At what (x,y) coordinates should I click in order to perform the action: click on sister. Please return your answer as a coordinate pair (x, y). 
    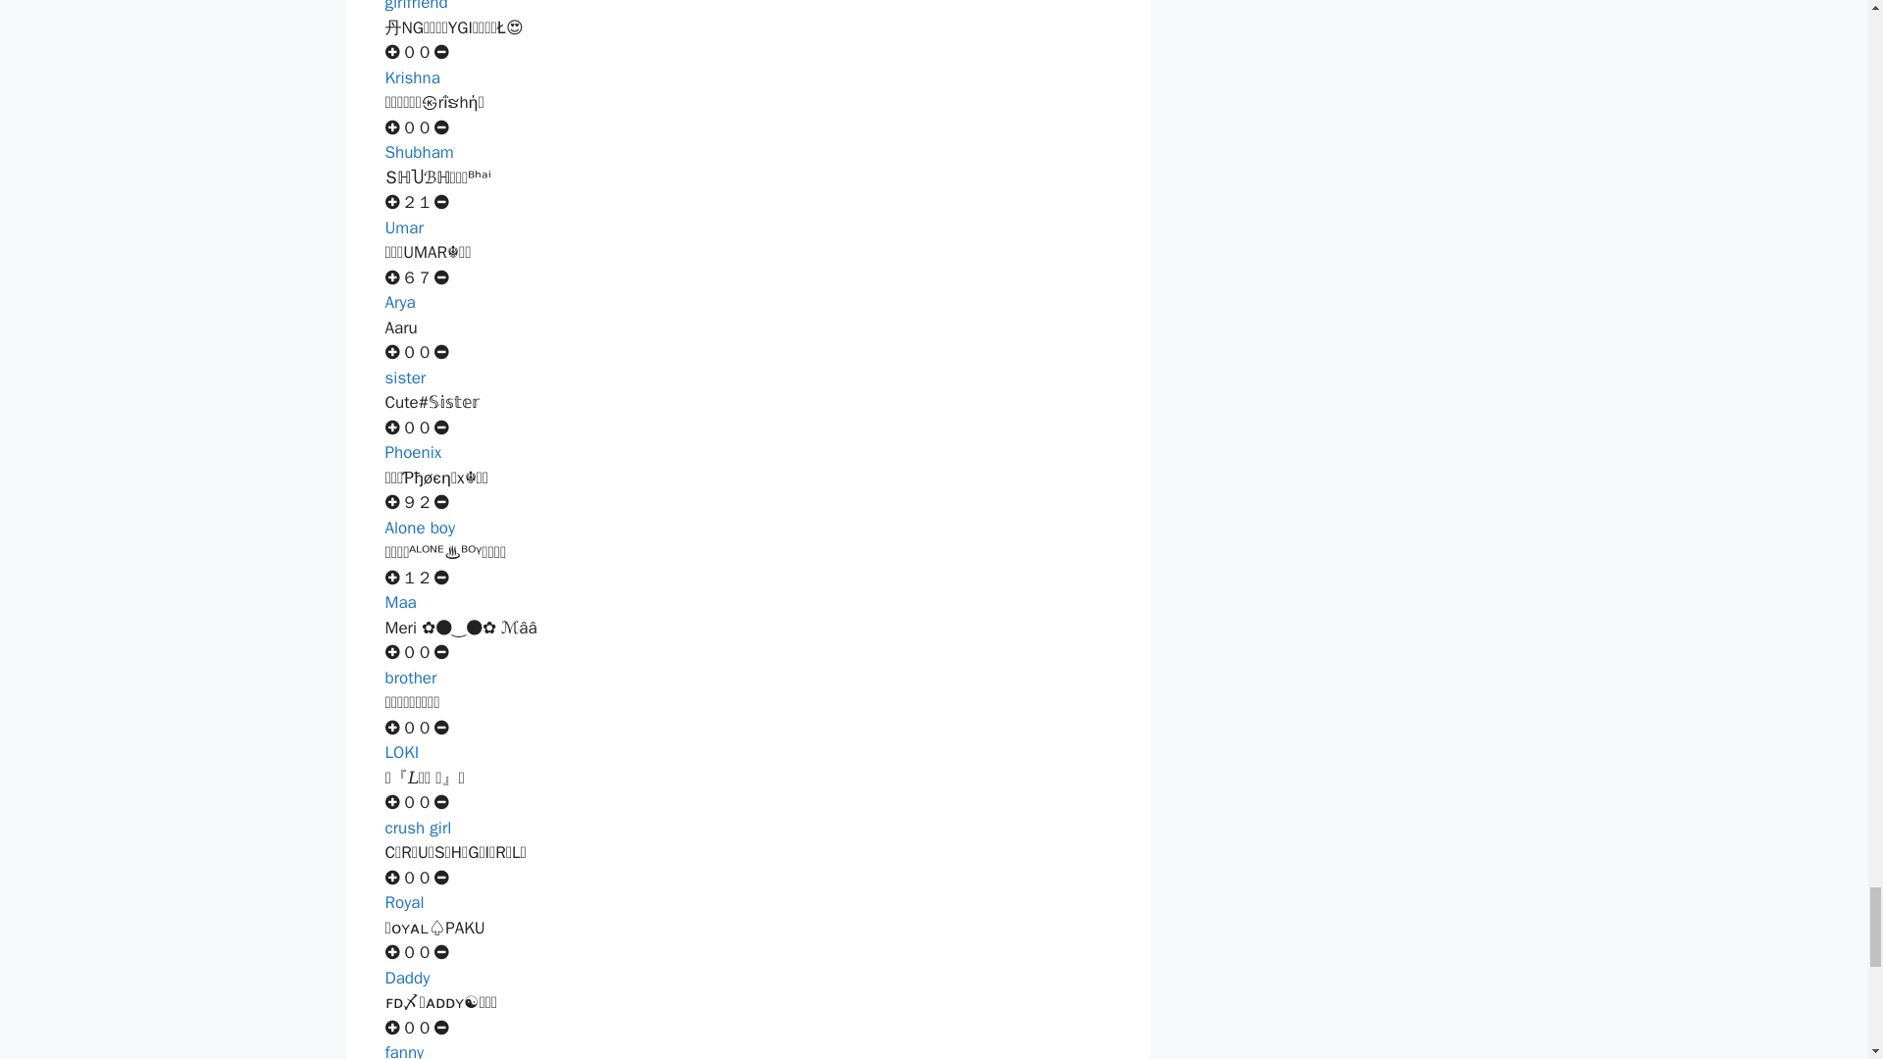
    Looking at the image, I should click on (404, 378).